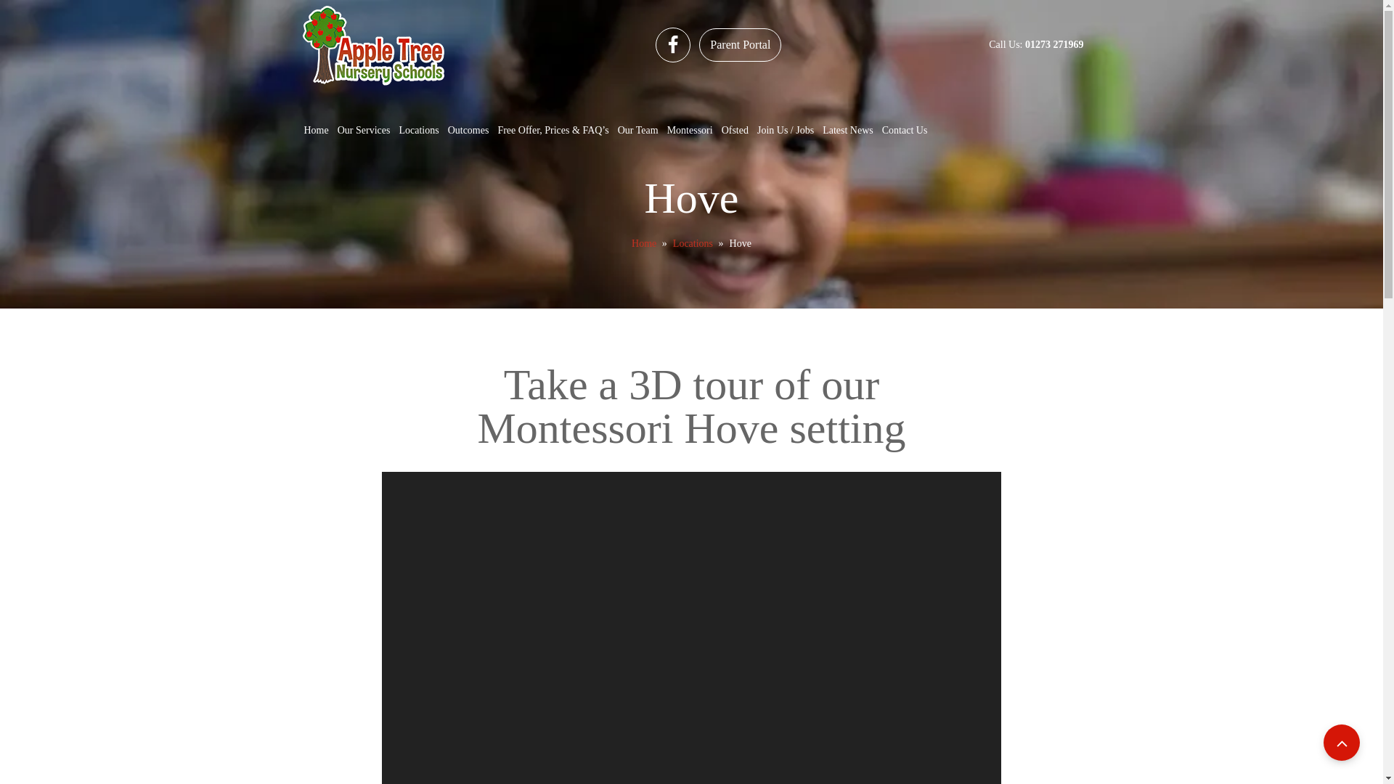 This screenshot has width=1394, height=784. Describe the element at coordinates (363, 130) in the screenshot. I see `Our Services` at that location.